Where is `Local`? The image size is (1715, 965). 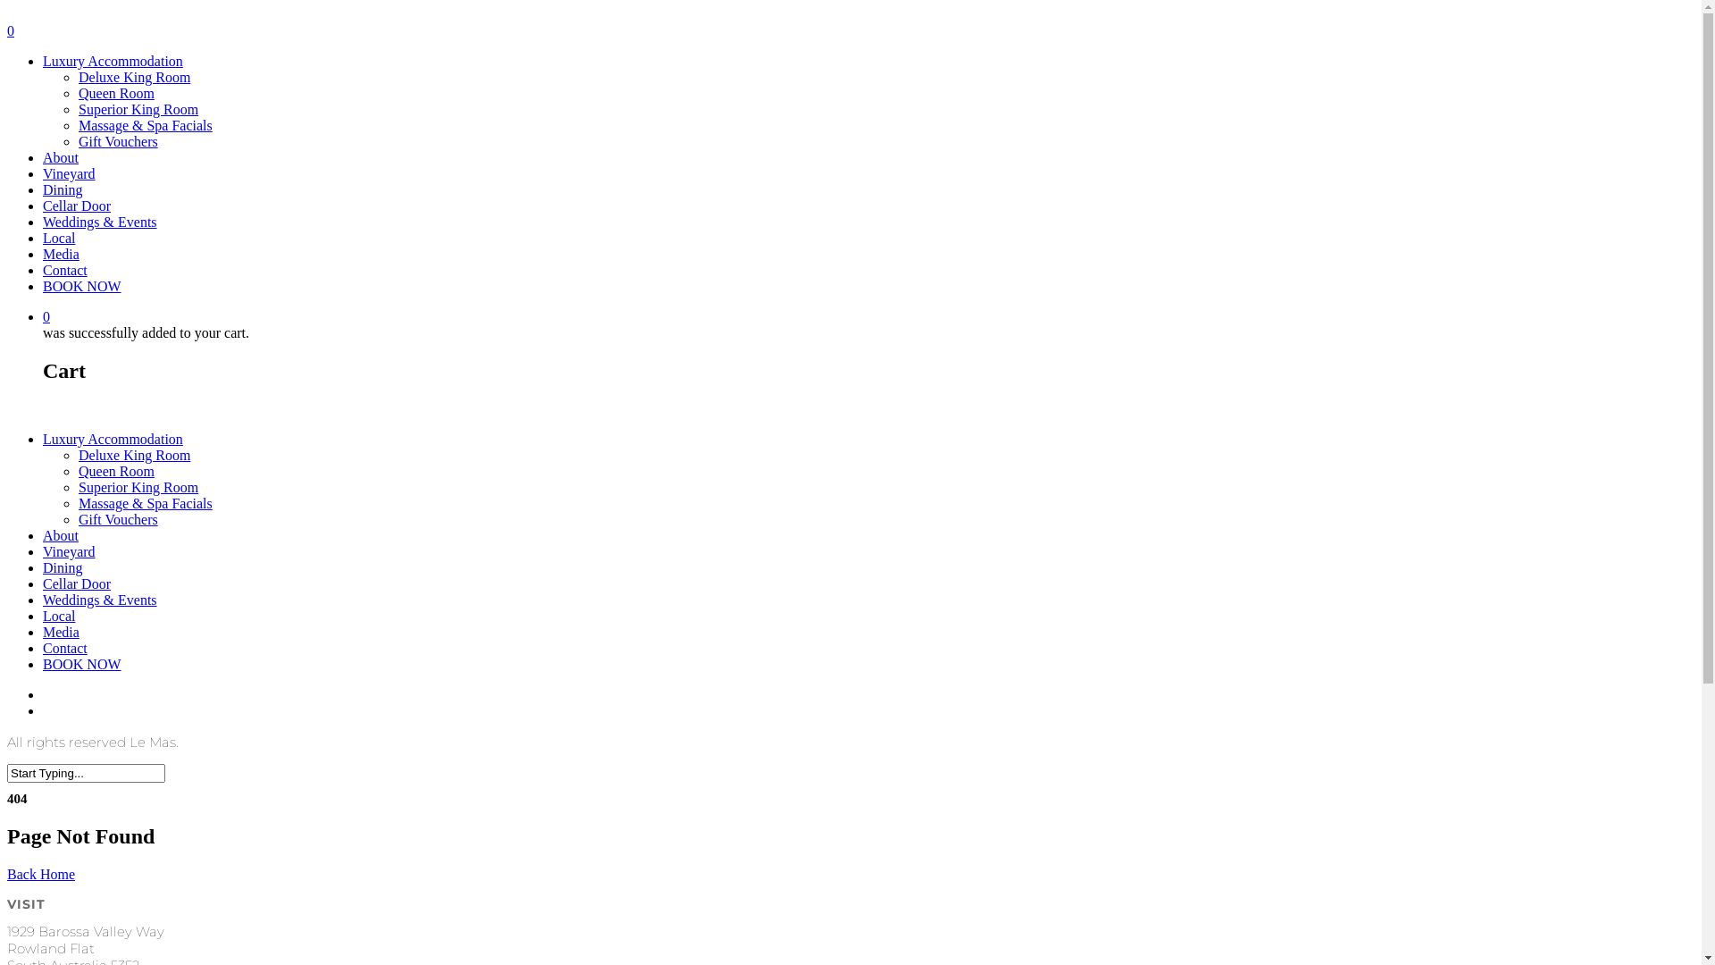
Local is located at coordinates (59, 617).